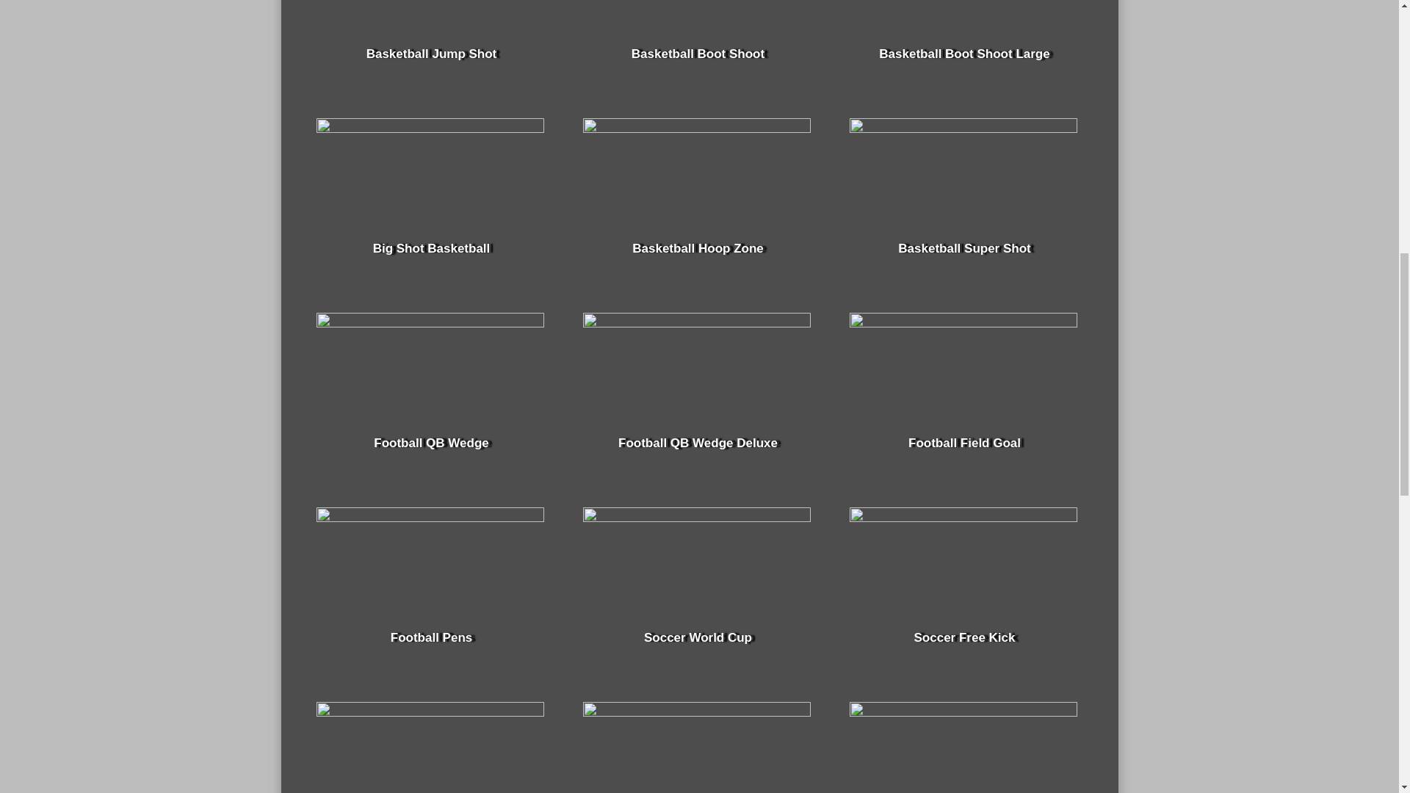 This screenshot has height=793, width=1410. Describe the element at coordinates (964, 248) in the screenshot. I see `Basketball Super Shot` at that location.